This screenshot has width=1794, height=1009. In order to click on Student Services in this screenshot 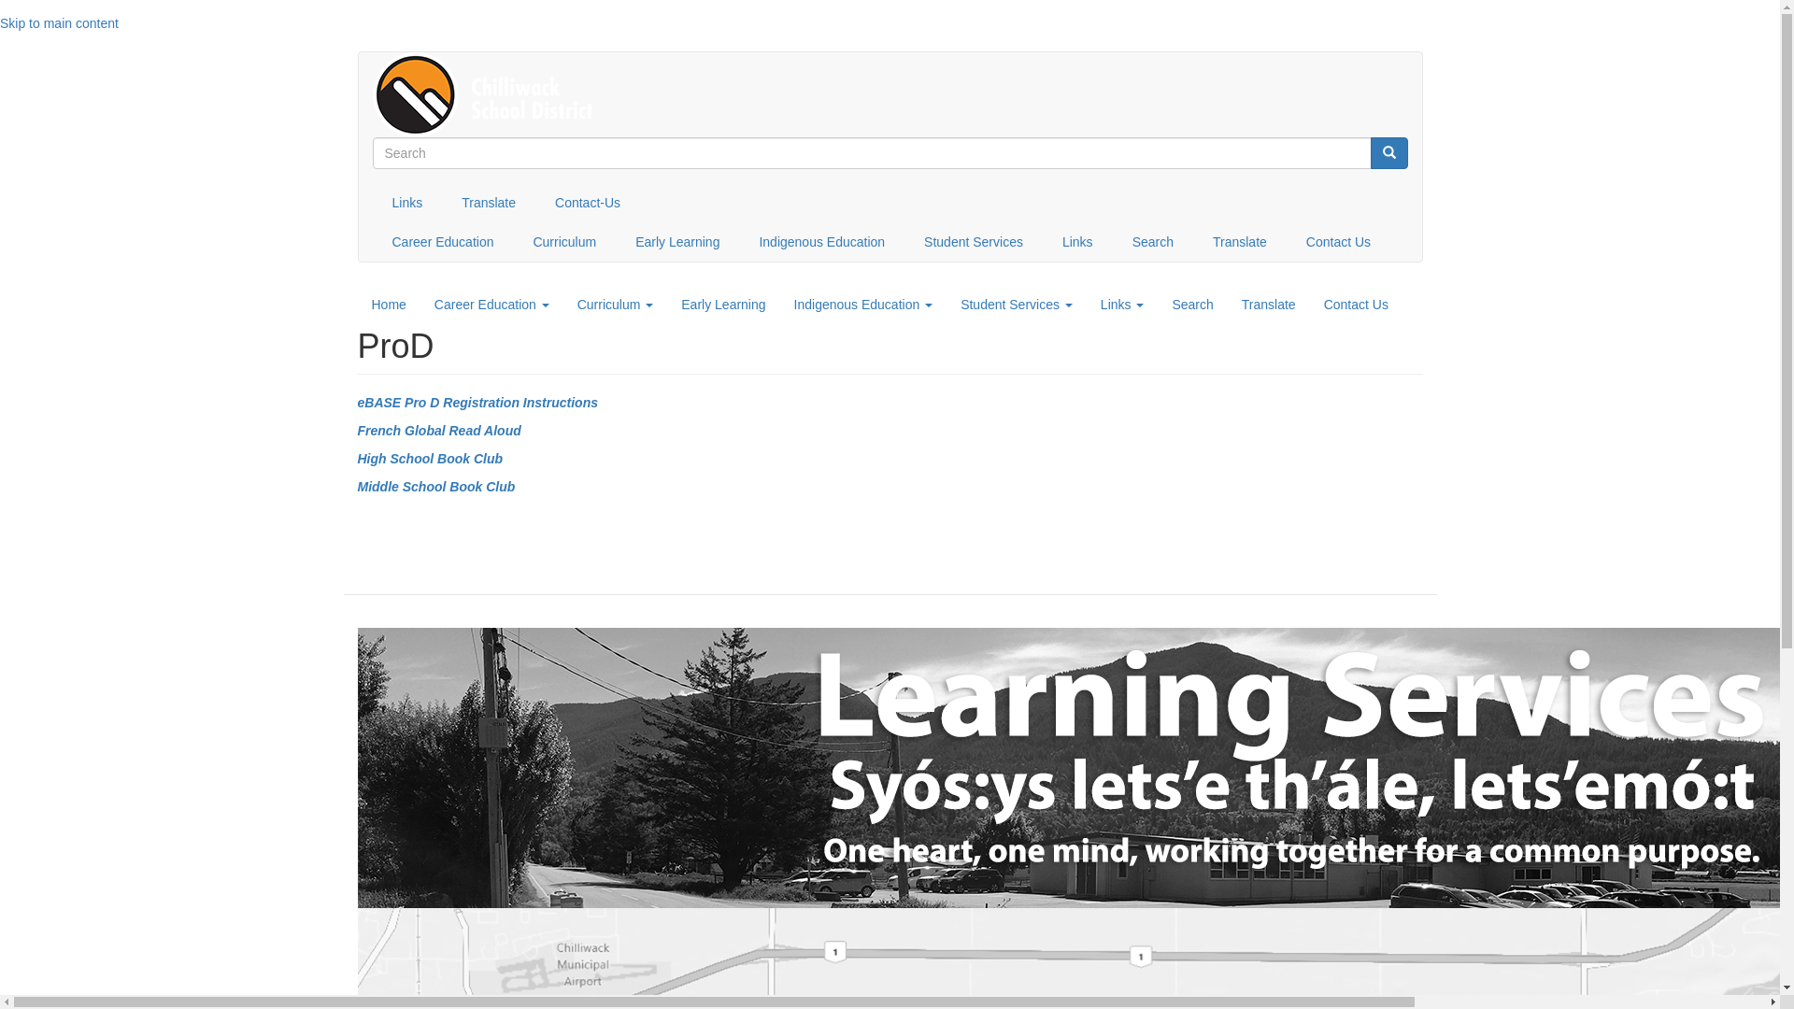, I will do `click(974, 242)`.